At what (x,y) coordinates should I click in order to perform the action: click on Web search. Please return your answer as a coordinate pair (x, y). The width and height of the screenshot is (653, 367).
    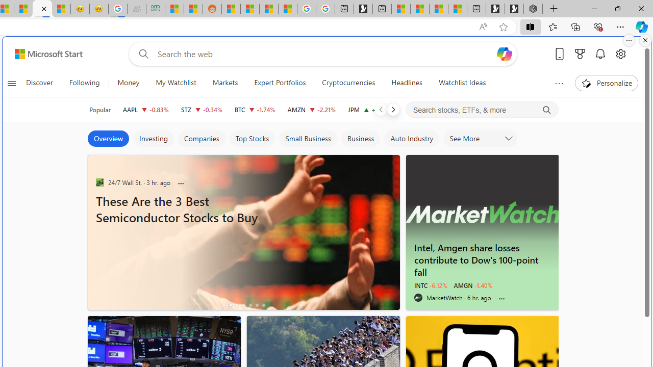
    Looking at the image, I should click on (142, 54).